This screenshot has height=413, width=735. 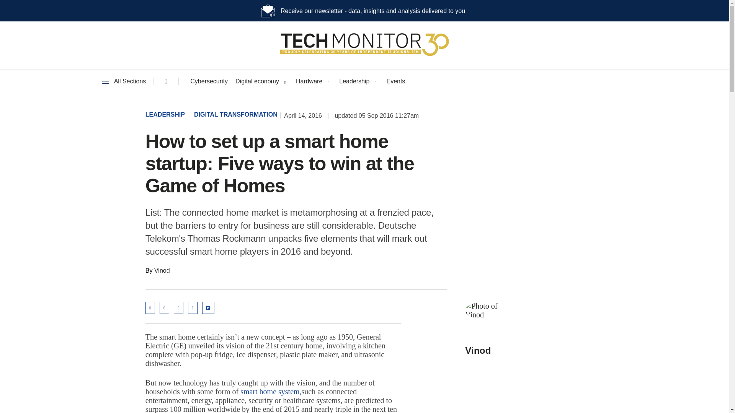 I want to click on Events, so click(x=395, y=81).